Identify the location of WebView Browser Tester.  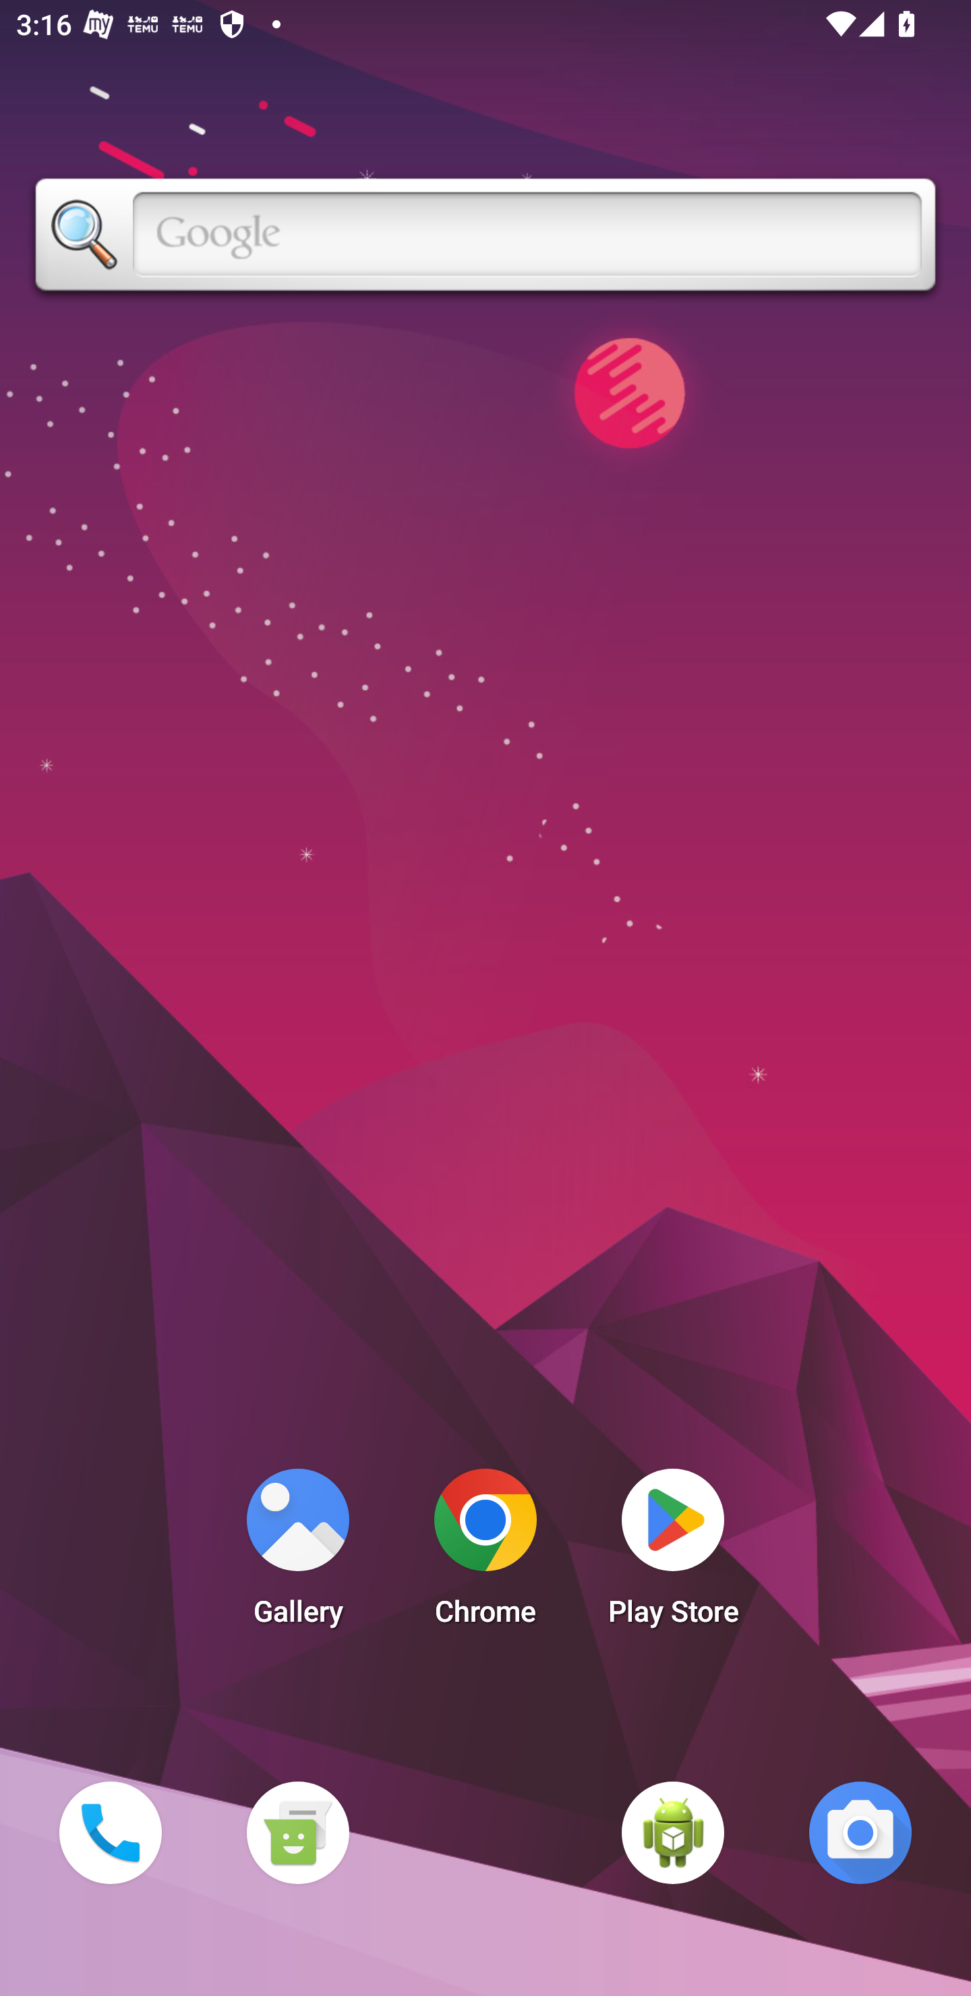
(673, 1832).